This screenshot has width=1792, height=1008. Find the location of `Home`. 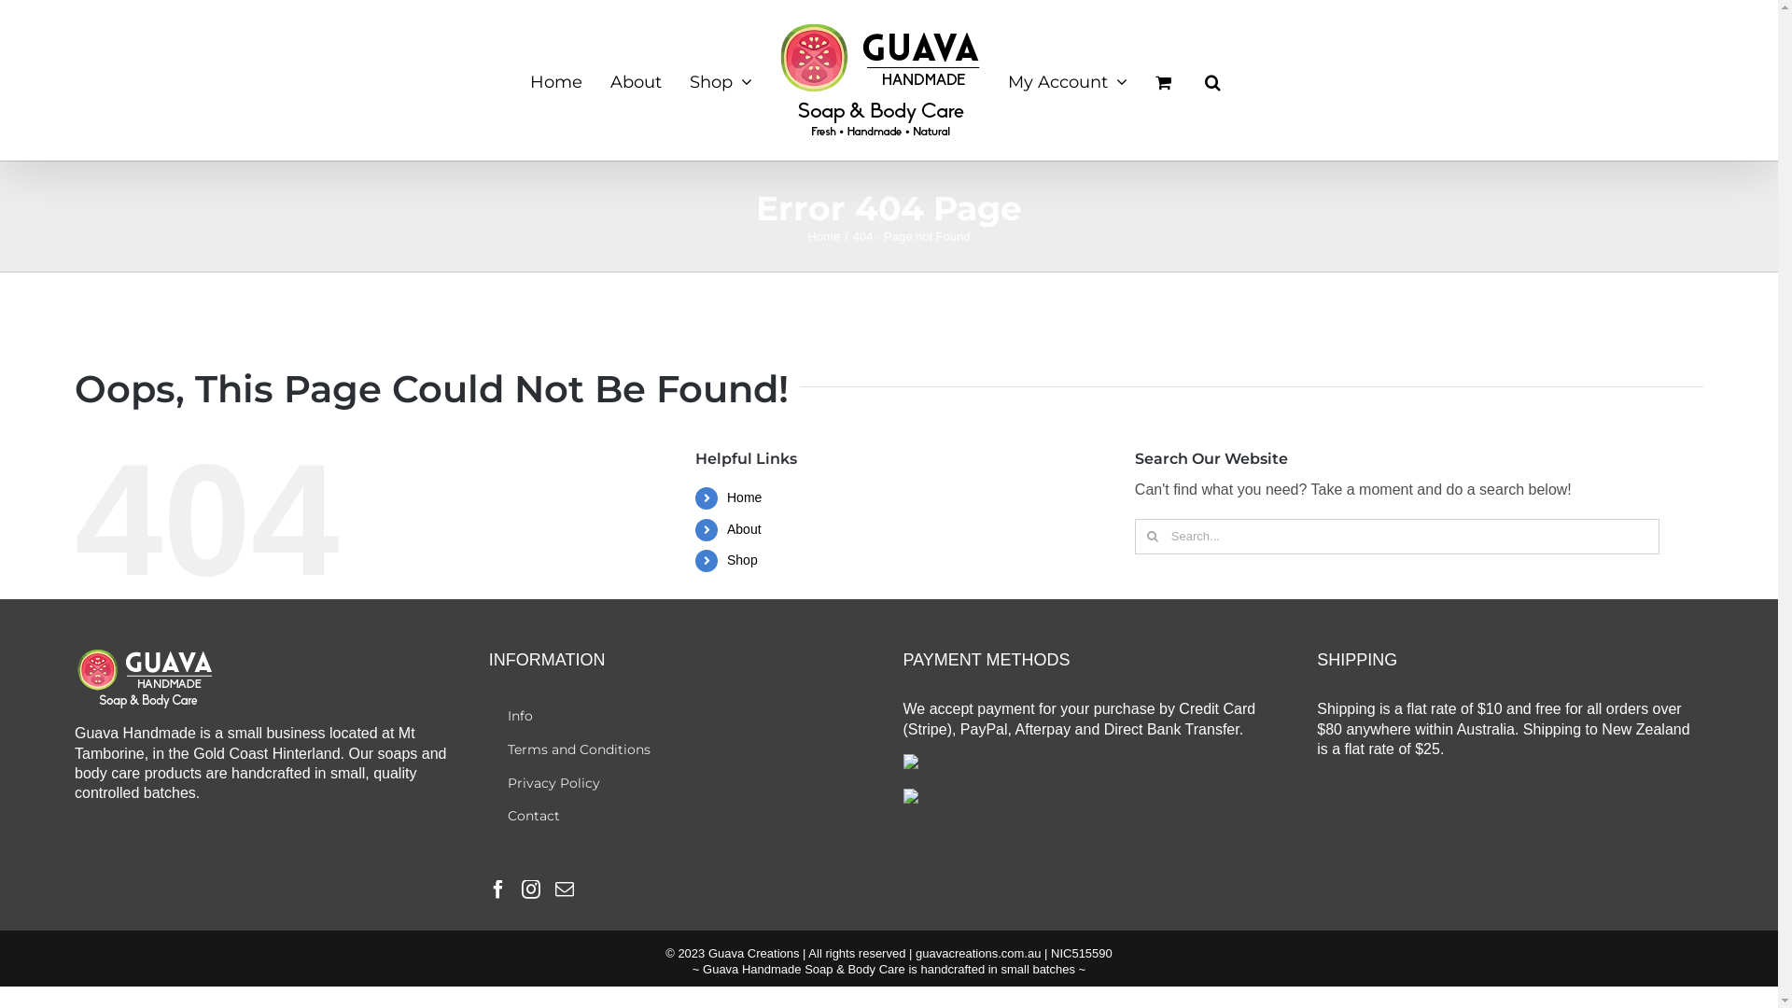

Home is located at coordinates (745, 497).